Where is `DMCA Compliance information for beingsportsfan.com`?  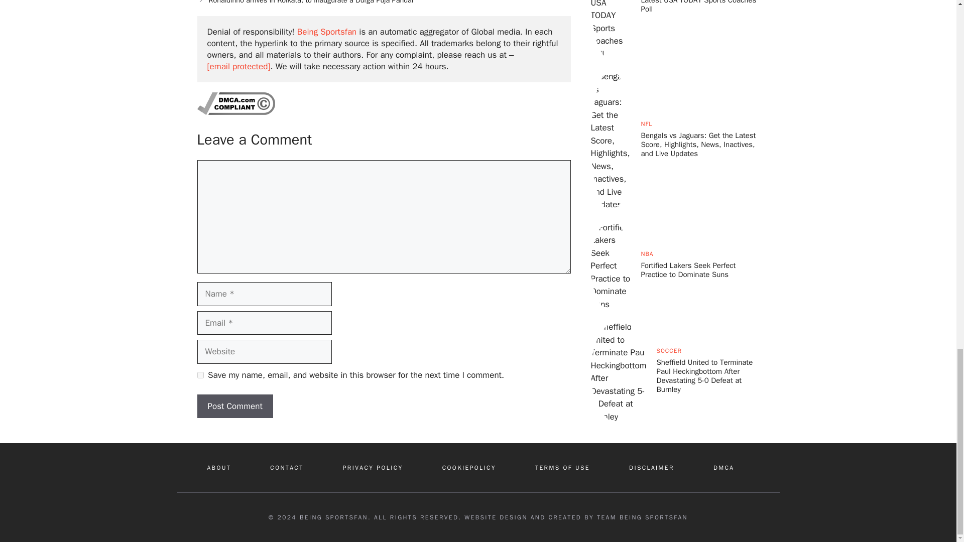
DMCA Compliance information for beingsportsfan.com is located at coordinates (235, 112).